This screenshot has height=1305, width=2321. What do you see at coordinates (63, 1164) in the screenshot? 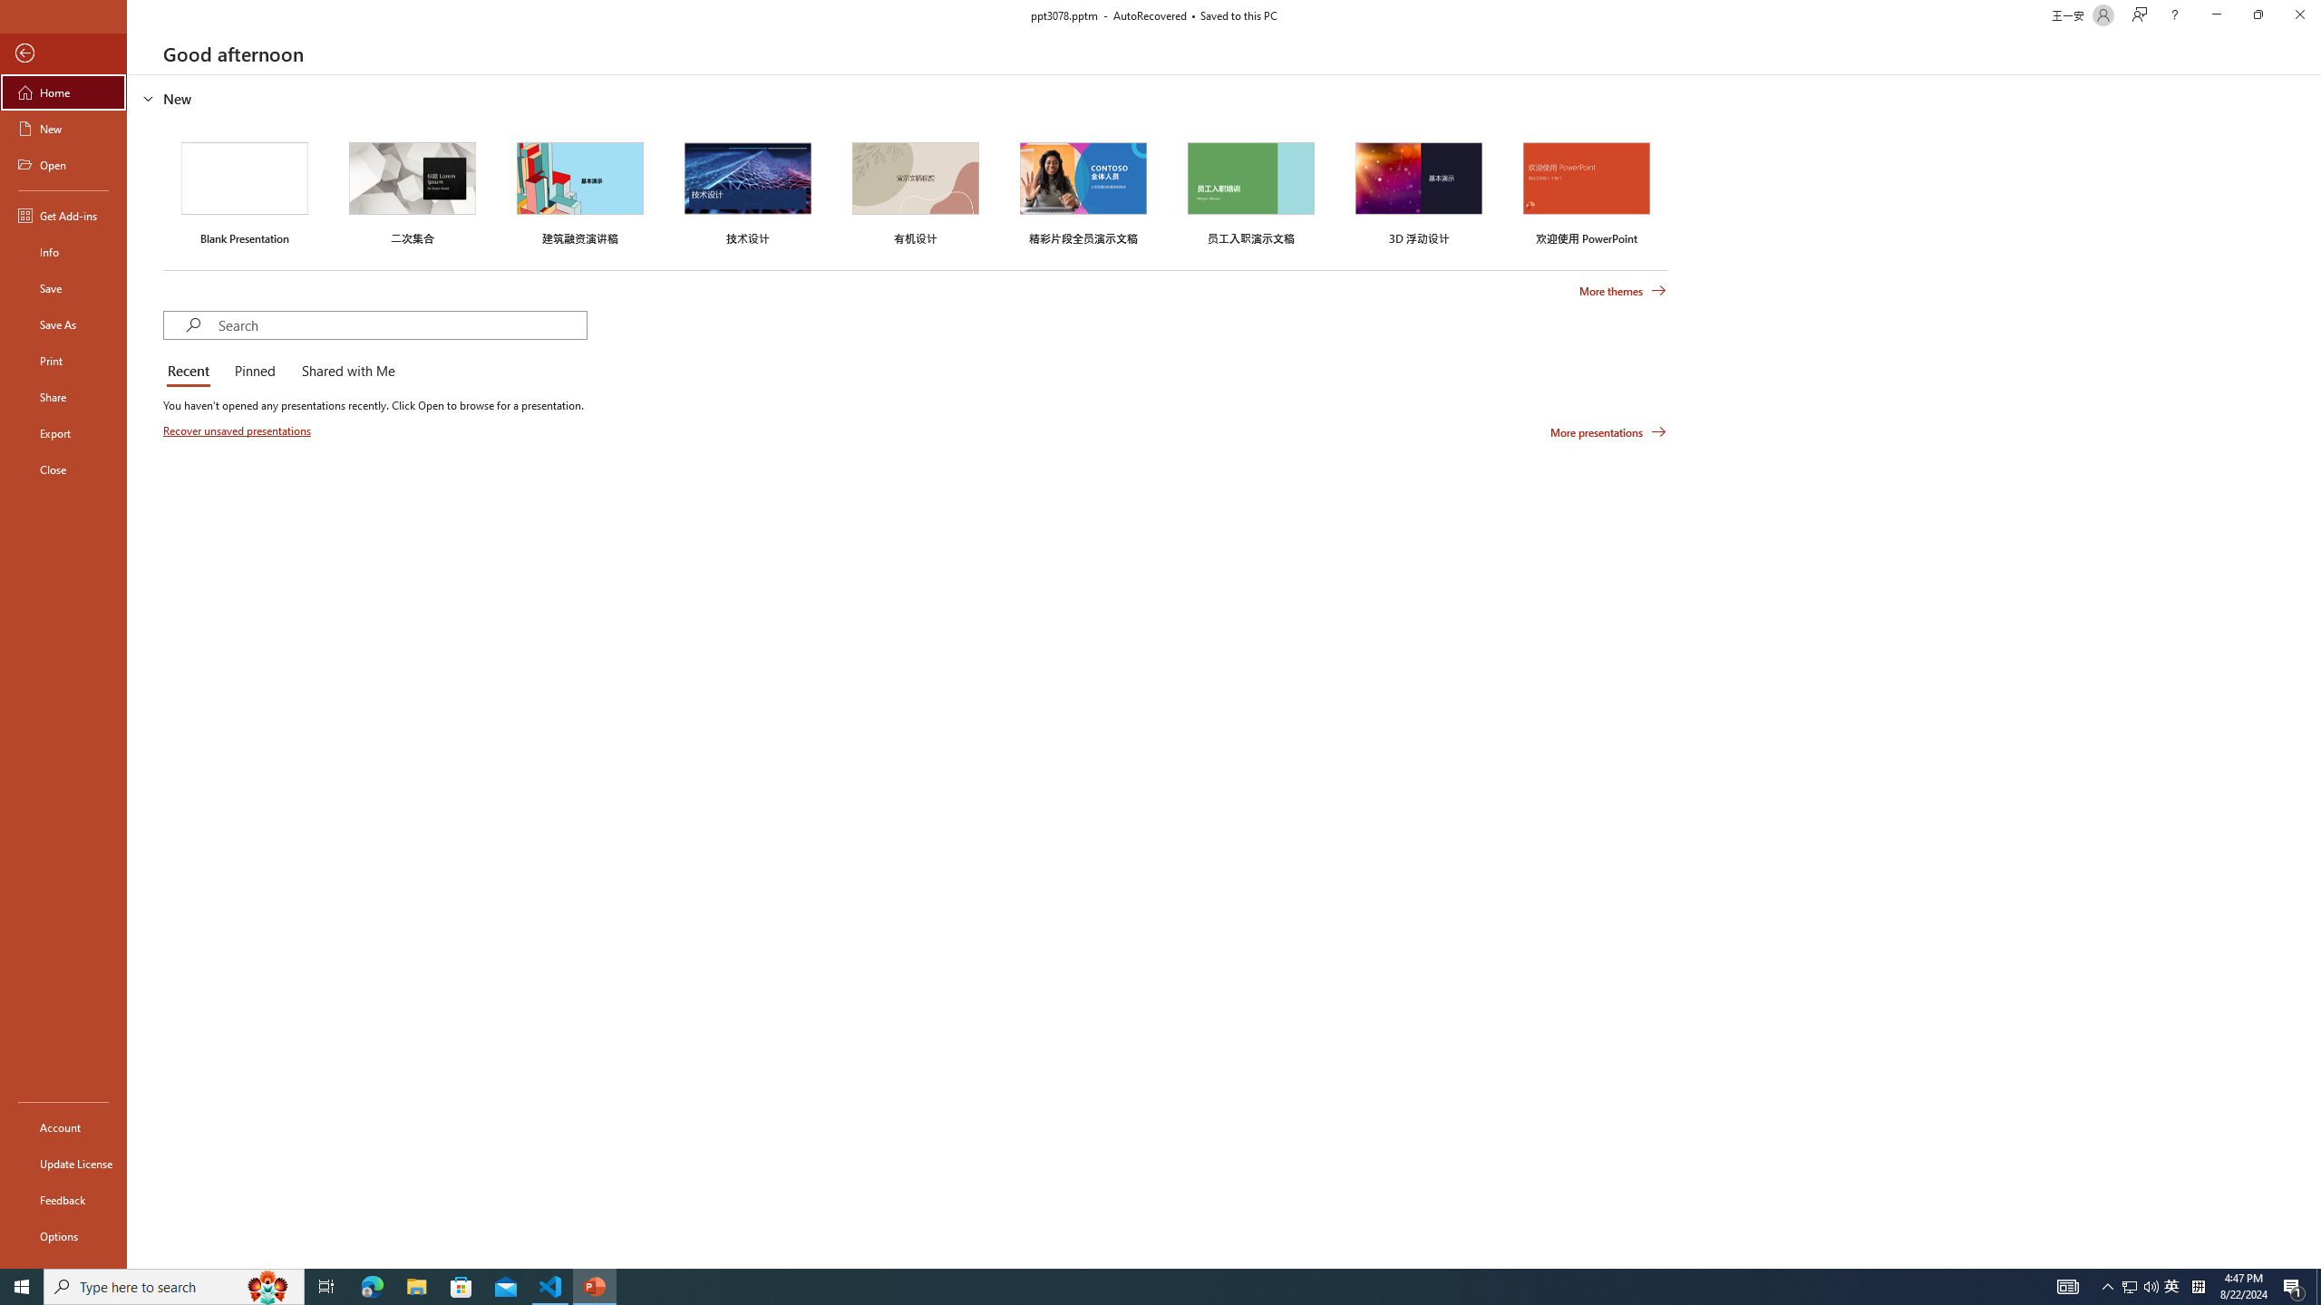
I see `Update License` at bounding box center [63, 1164].